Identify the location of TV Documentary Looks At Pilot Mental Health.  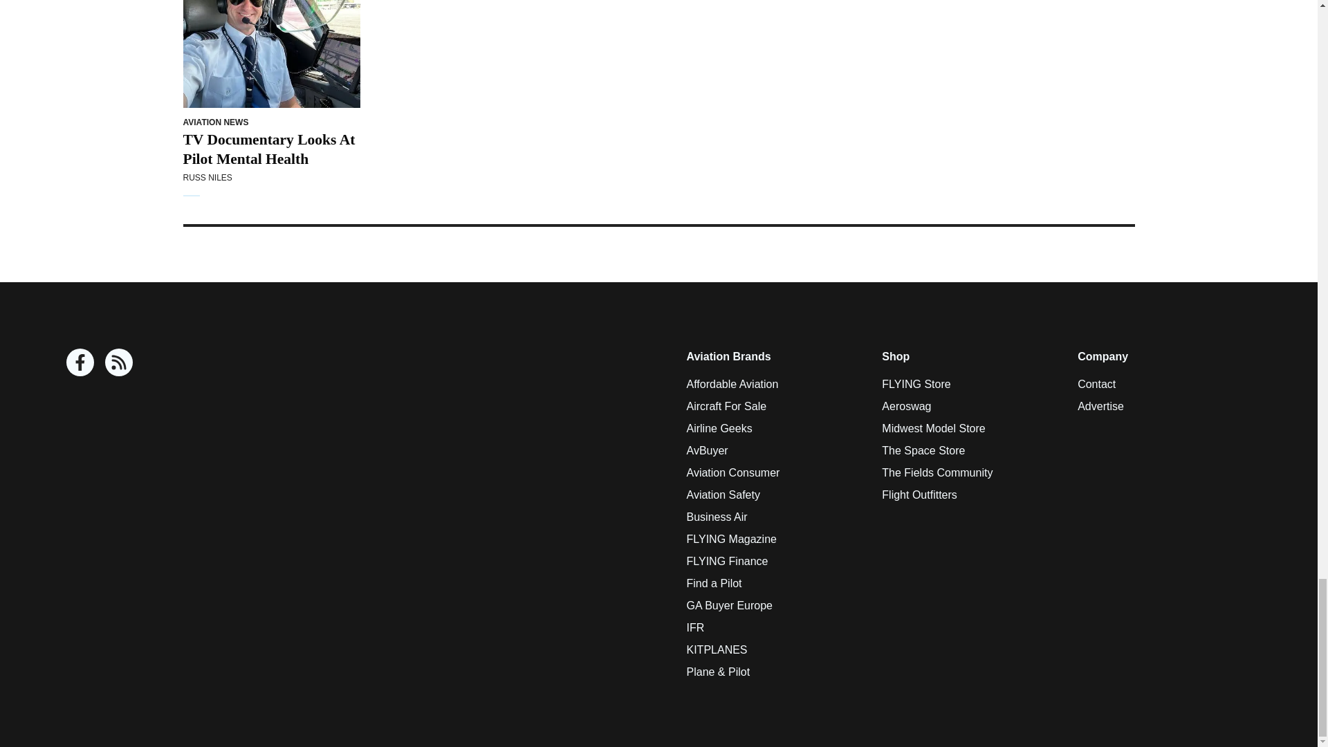
(271, 54).